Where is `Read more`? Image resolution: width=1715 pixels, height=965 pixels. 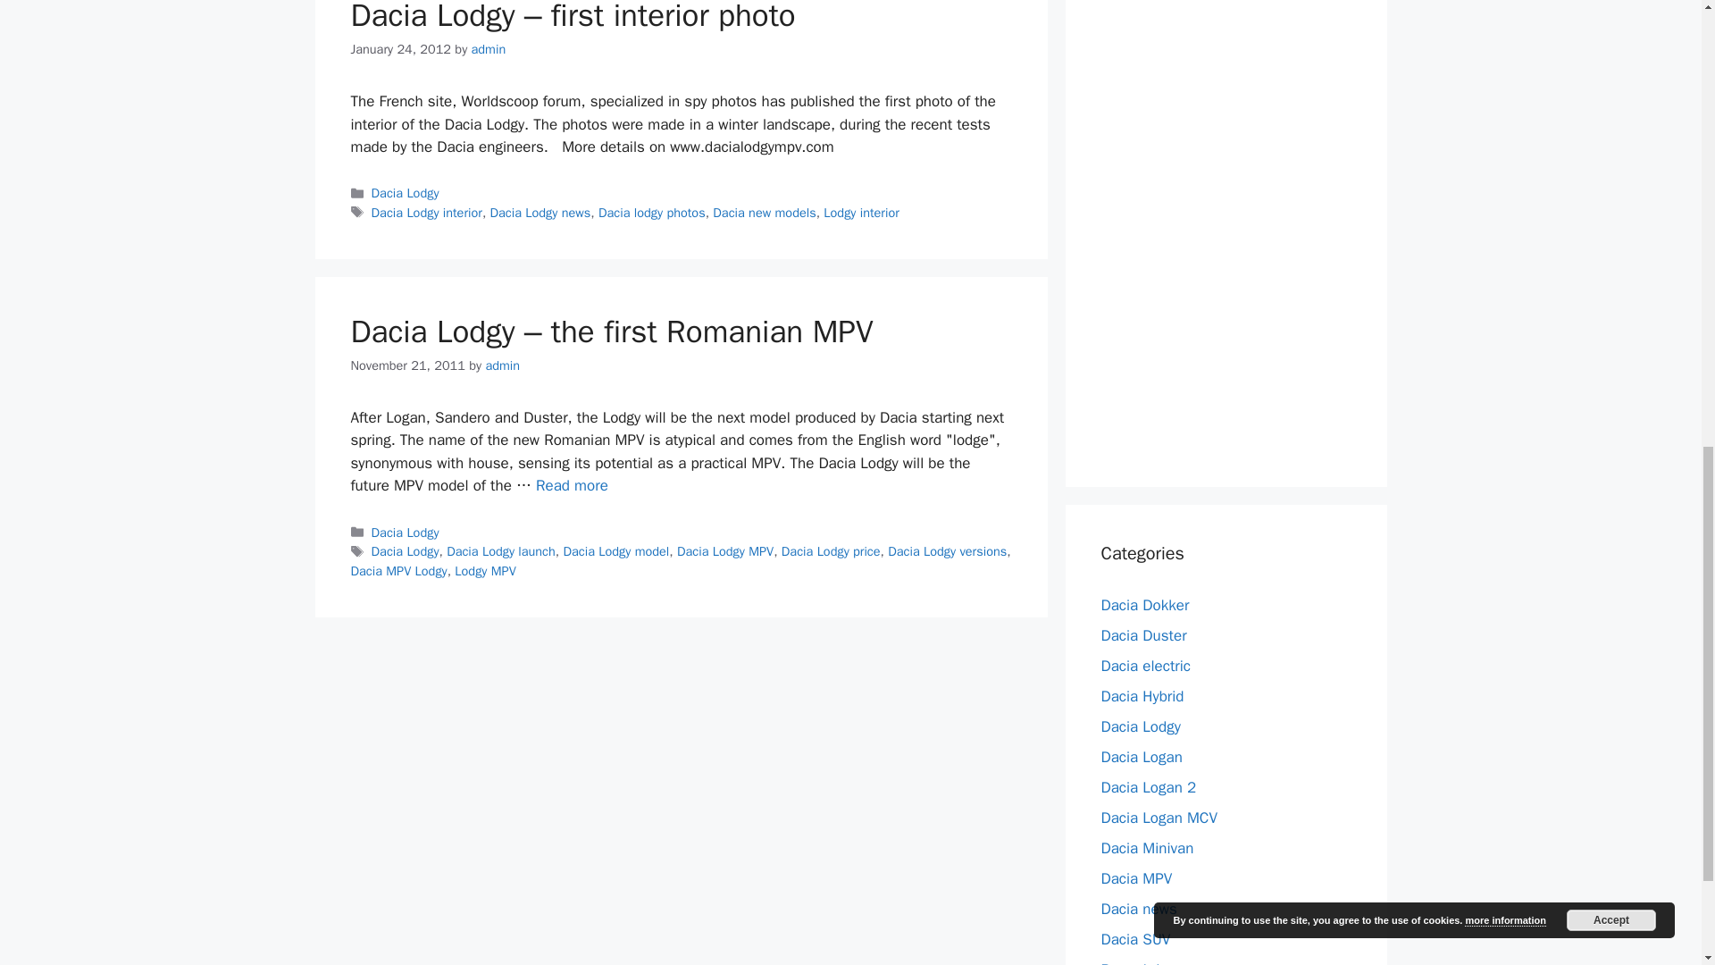 Read more is located at coordinates (572, 486).